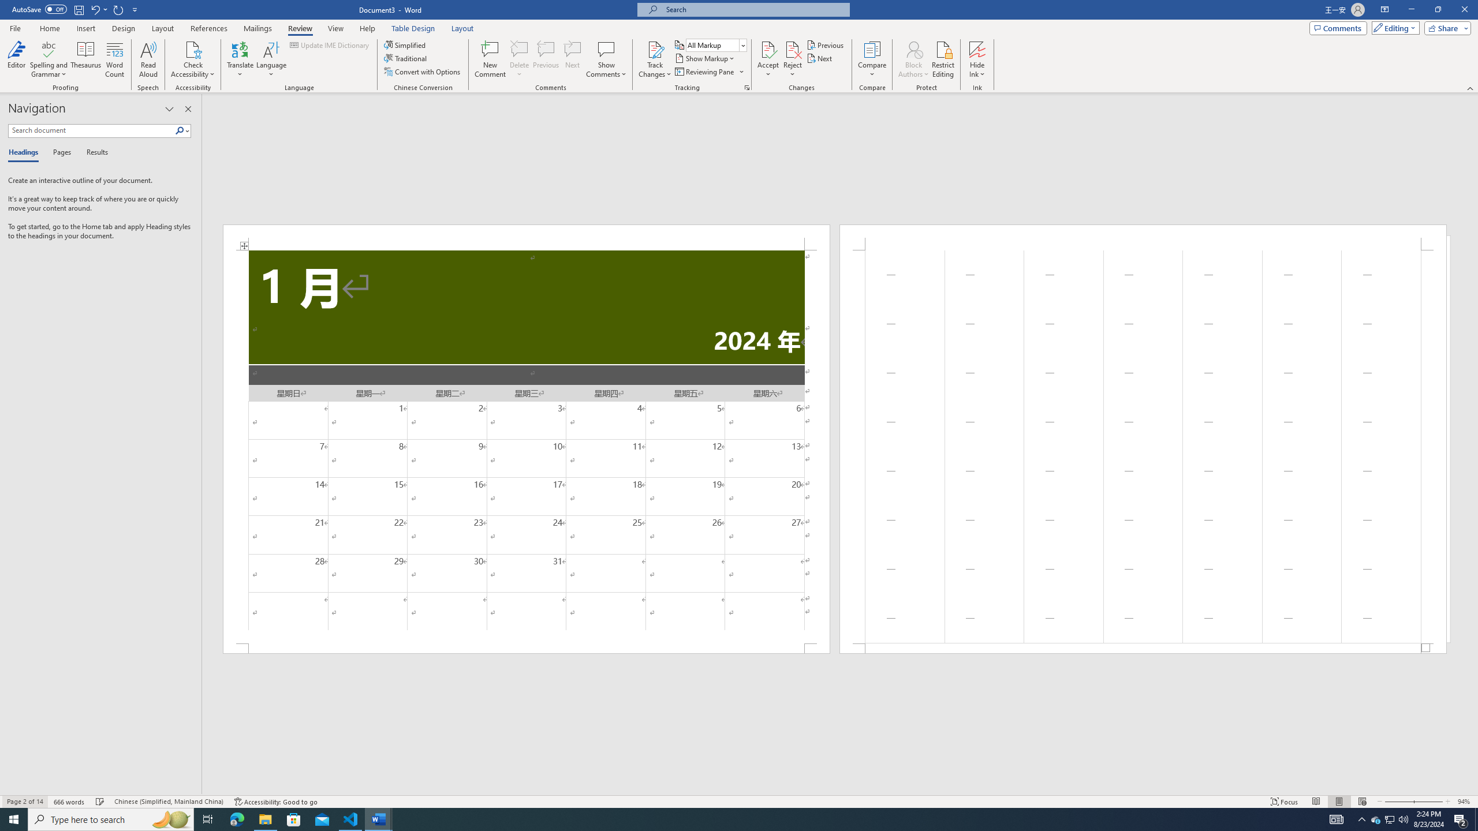 This screenshot has height=831, width=1478. I want to click on Thesaurus..., so click(87, 59).